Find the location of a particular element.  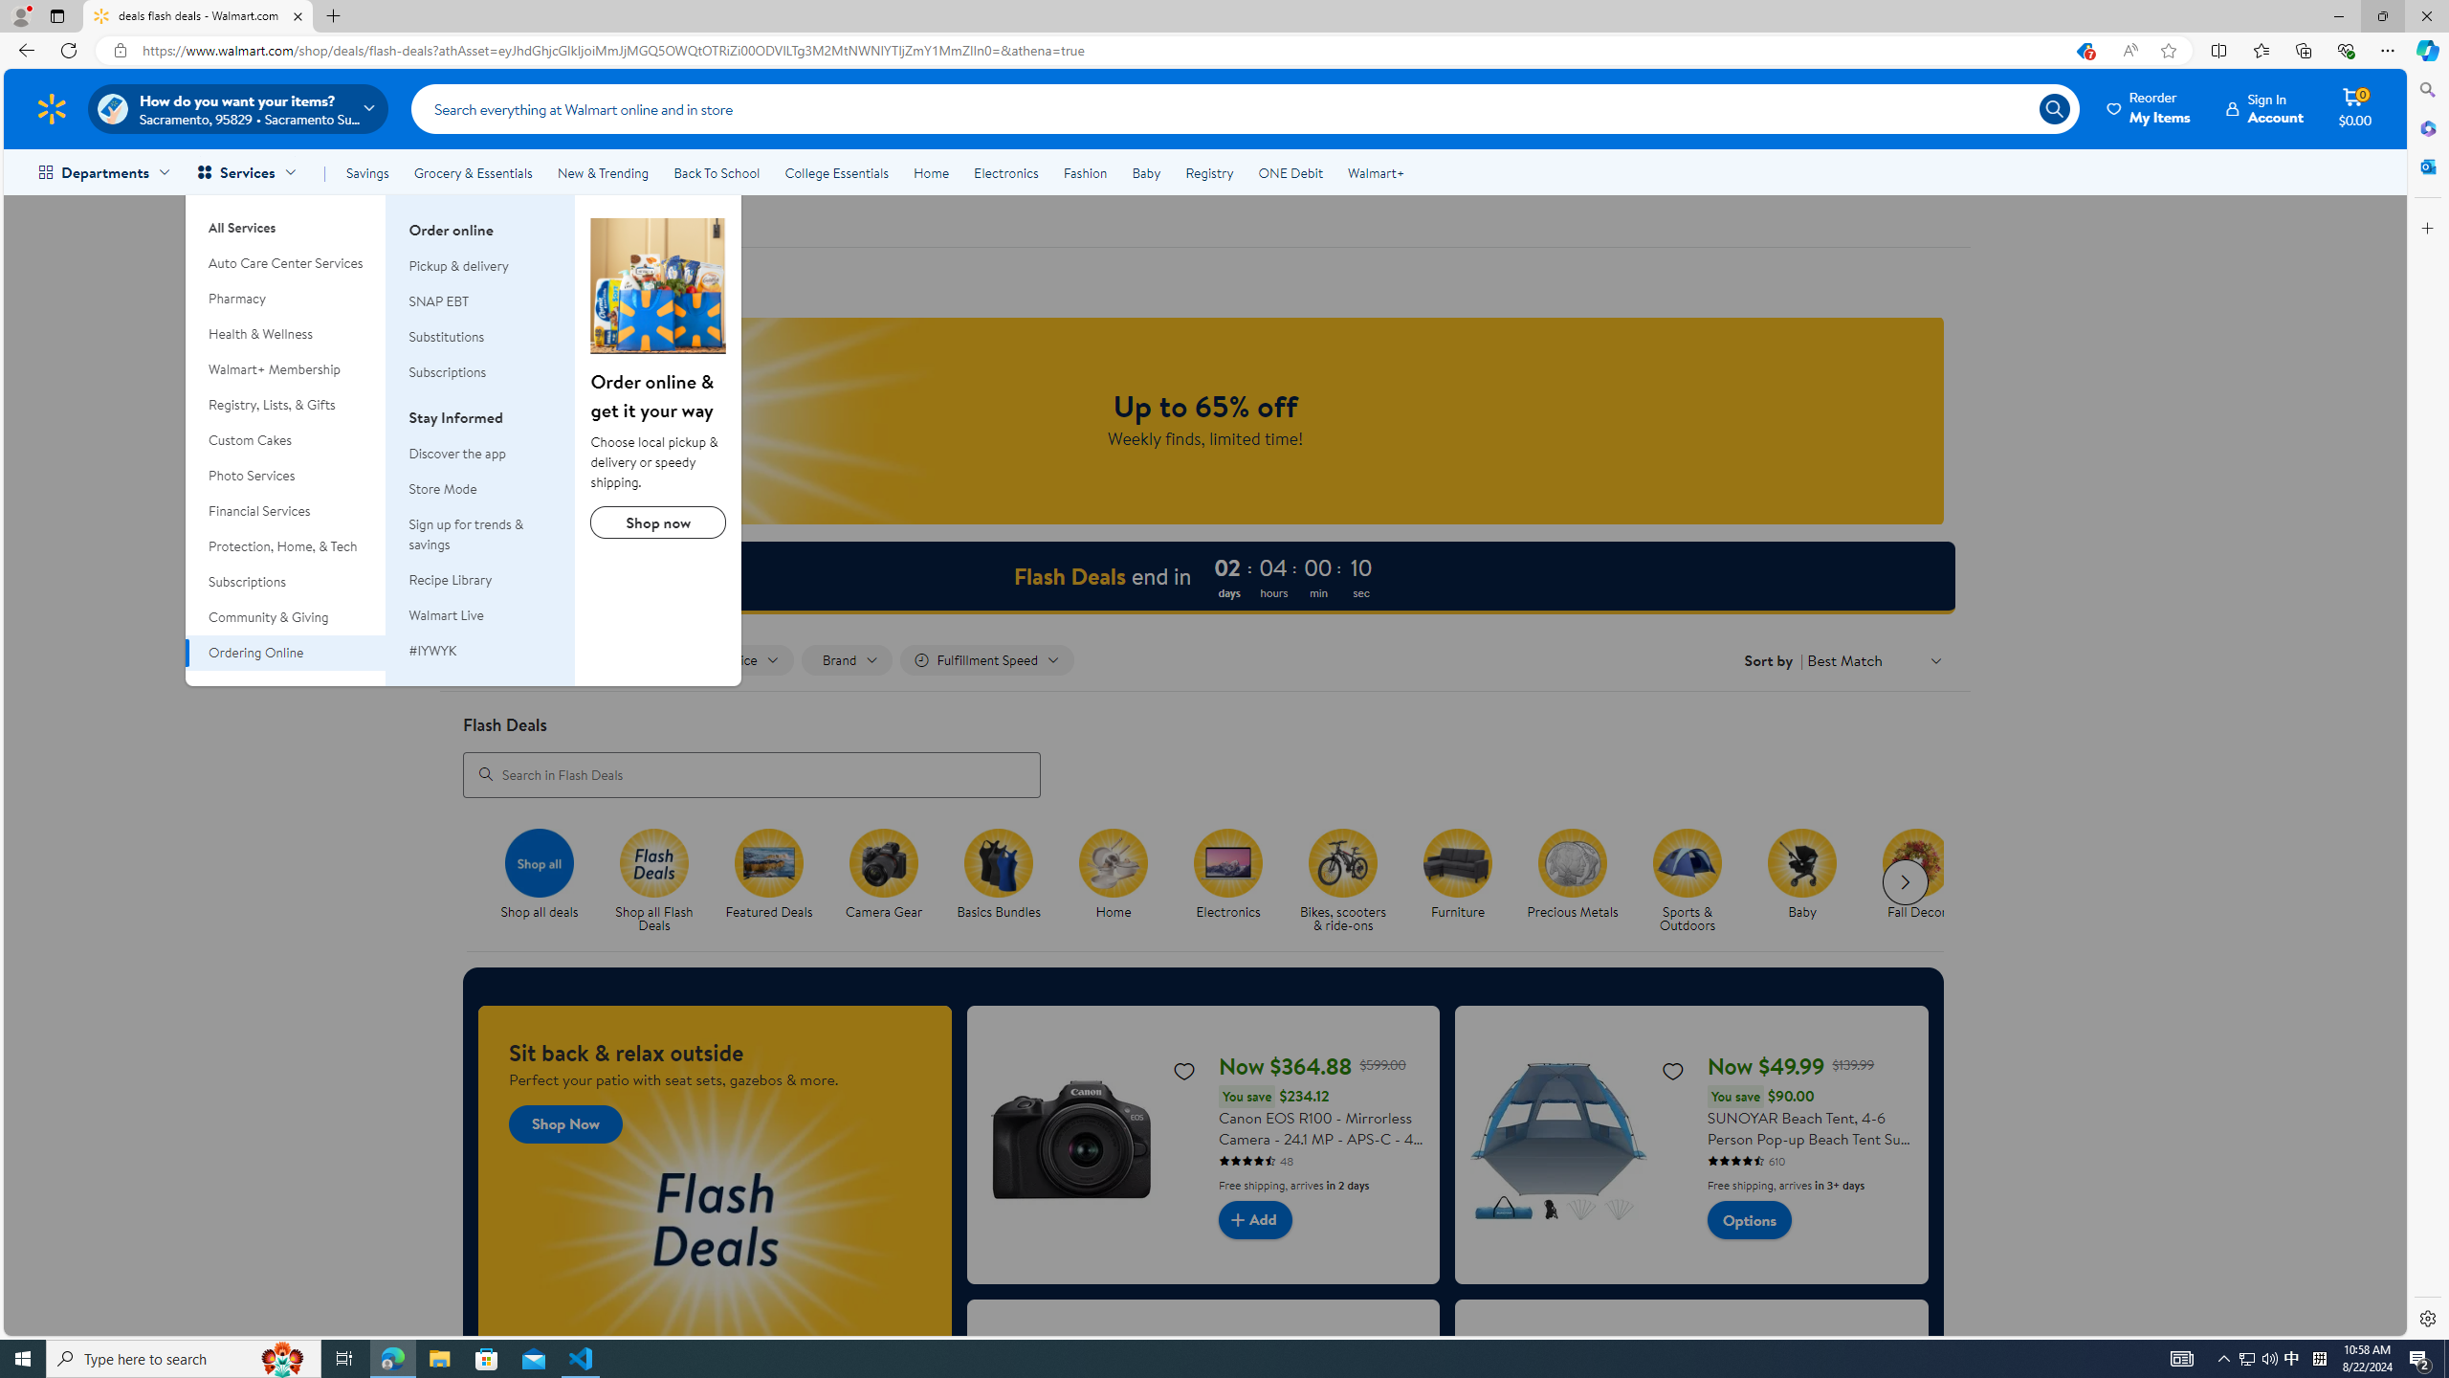

Basics Bundles Basics Bundles is located at coordinates (999, 875).